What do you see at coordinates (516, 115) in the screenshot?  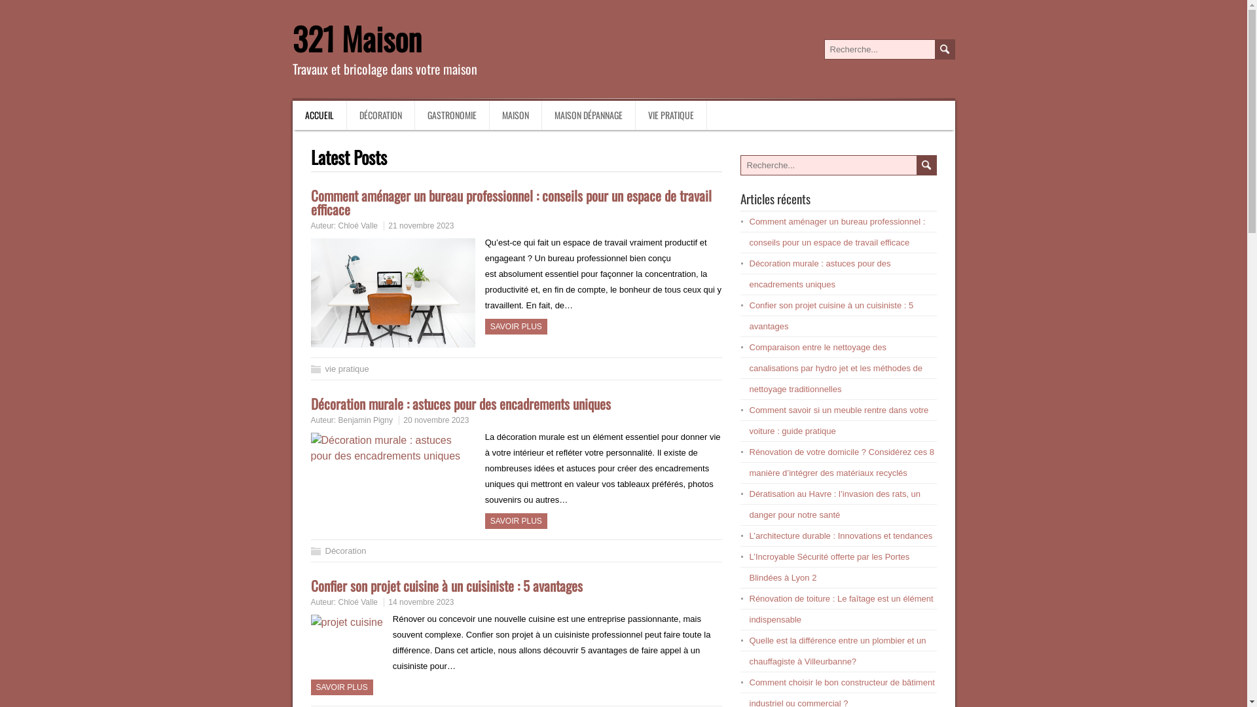 I see `MAISON` at bounding box center [516, 115].